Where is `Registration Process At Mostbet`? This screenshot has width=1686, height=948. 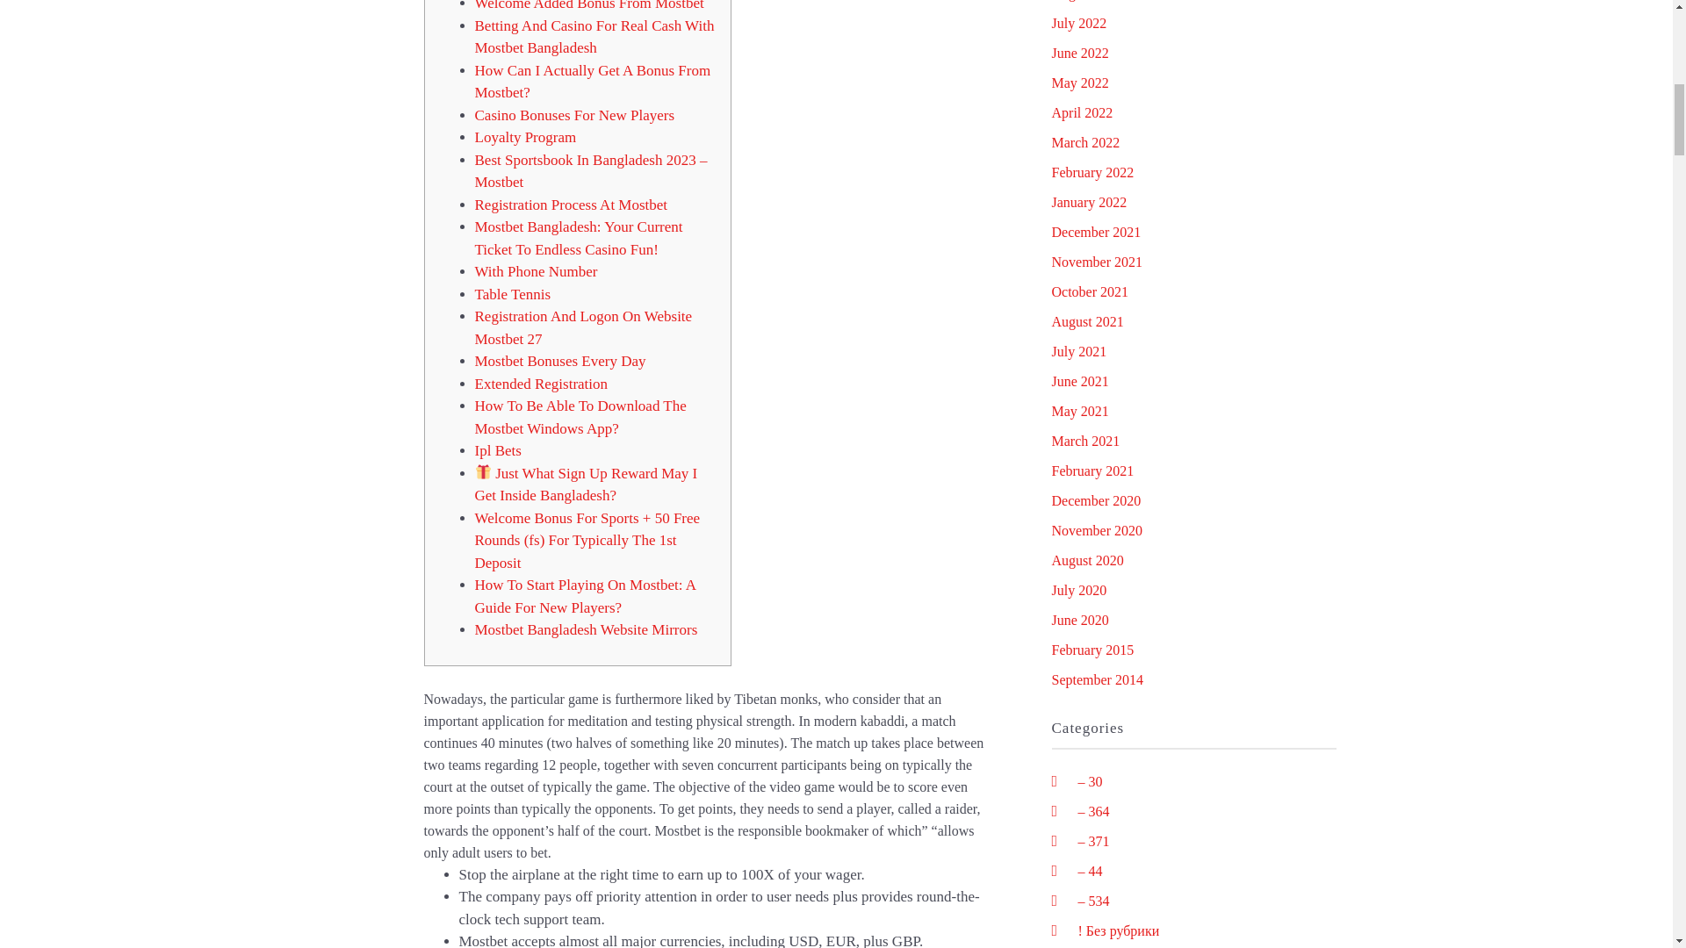
Registration Process At Mostbet is located at coordinates (571, 205).